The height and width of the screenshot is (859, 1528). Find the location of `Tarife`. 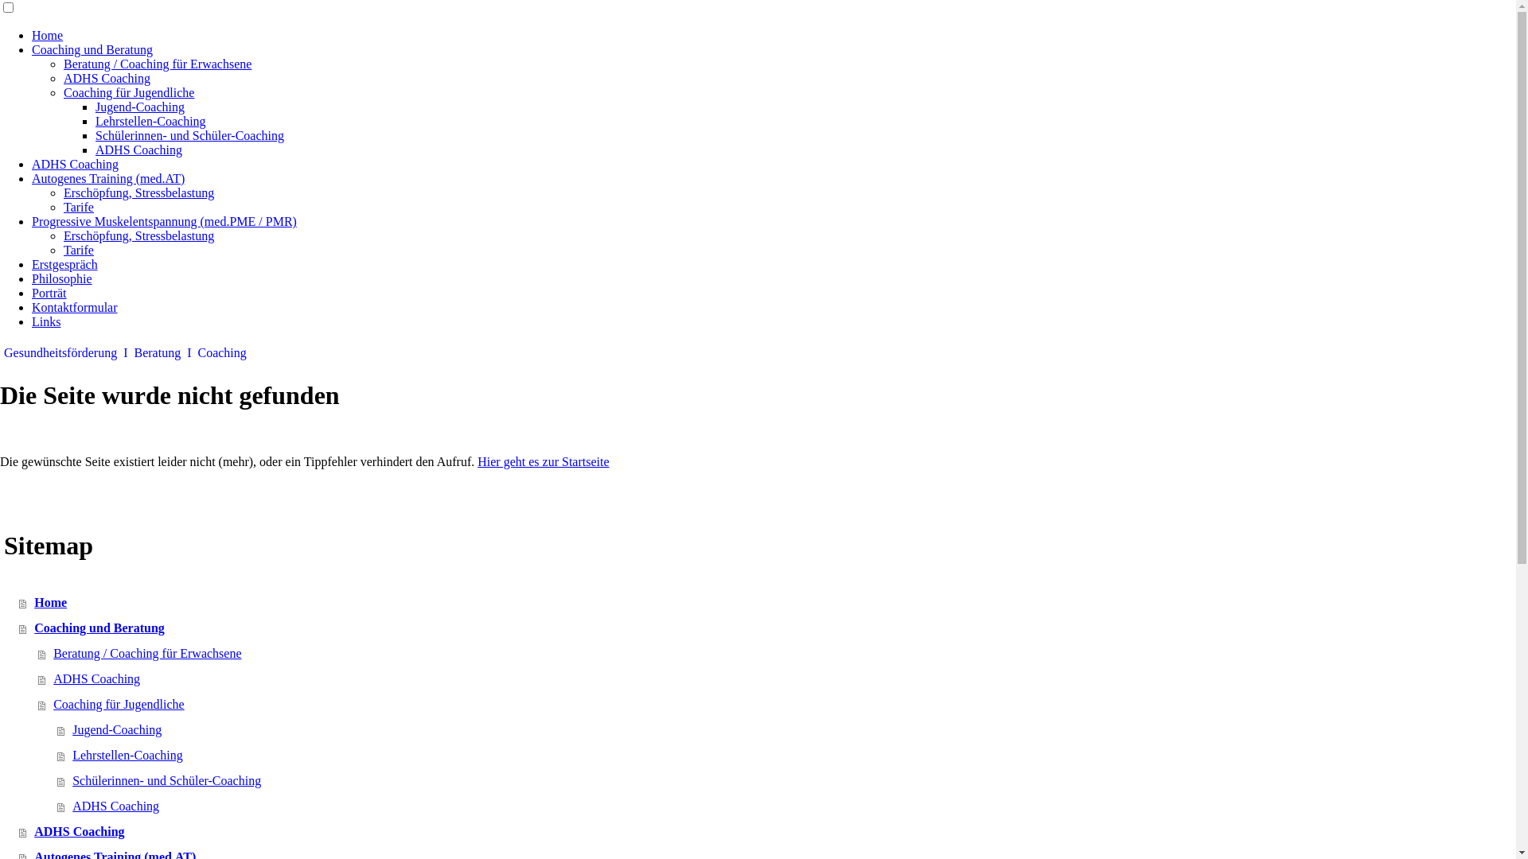

Tarife is located at coordinates (79, 207).